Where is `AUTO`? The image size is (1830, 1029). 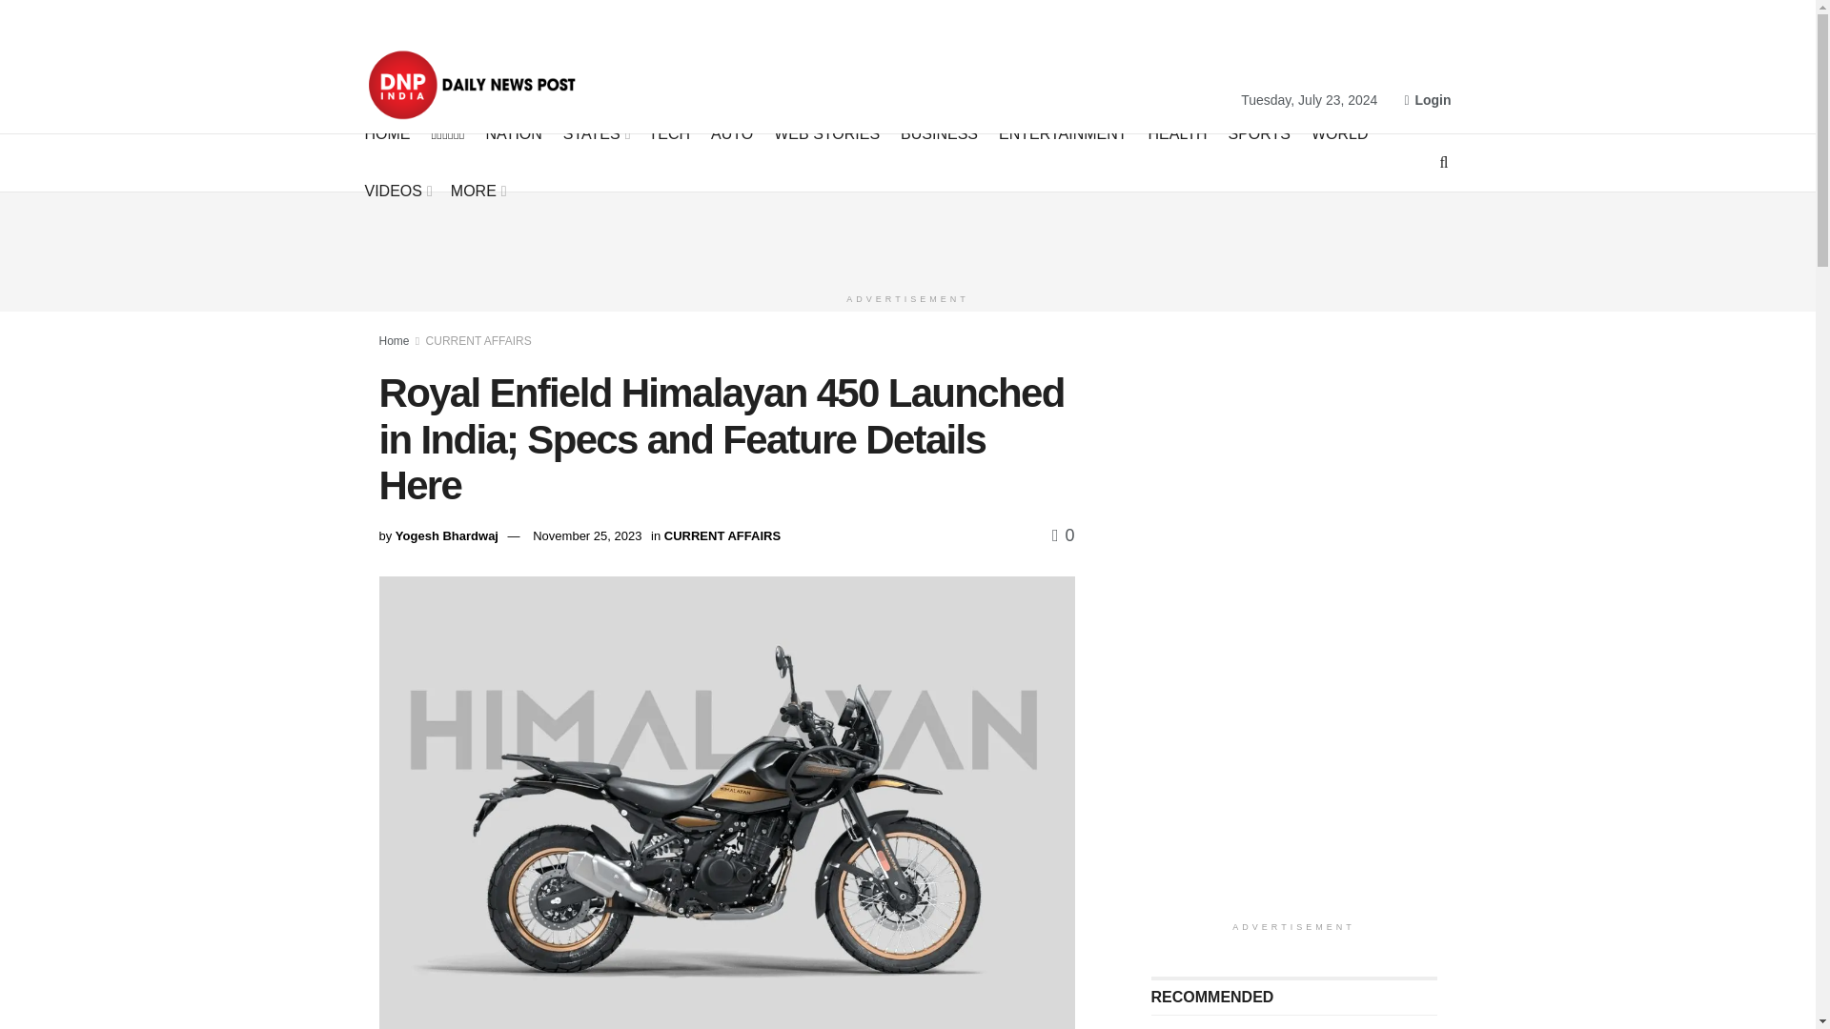 AUTO is located at coordinates (732, 133).